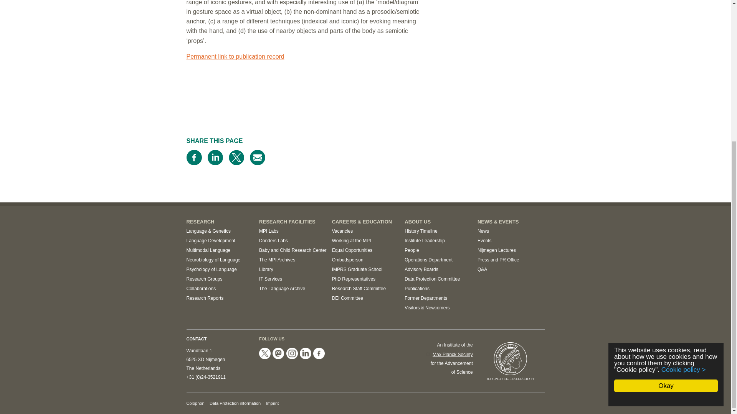 This screenshot has width=737, height=414. I want to click on Language Development, so click(210, 241).